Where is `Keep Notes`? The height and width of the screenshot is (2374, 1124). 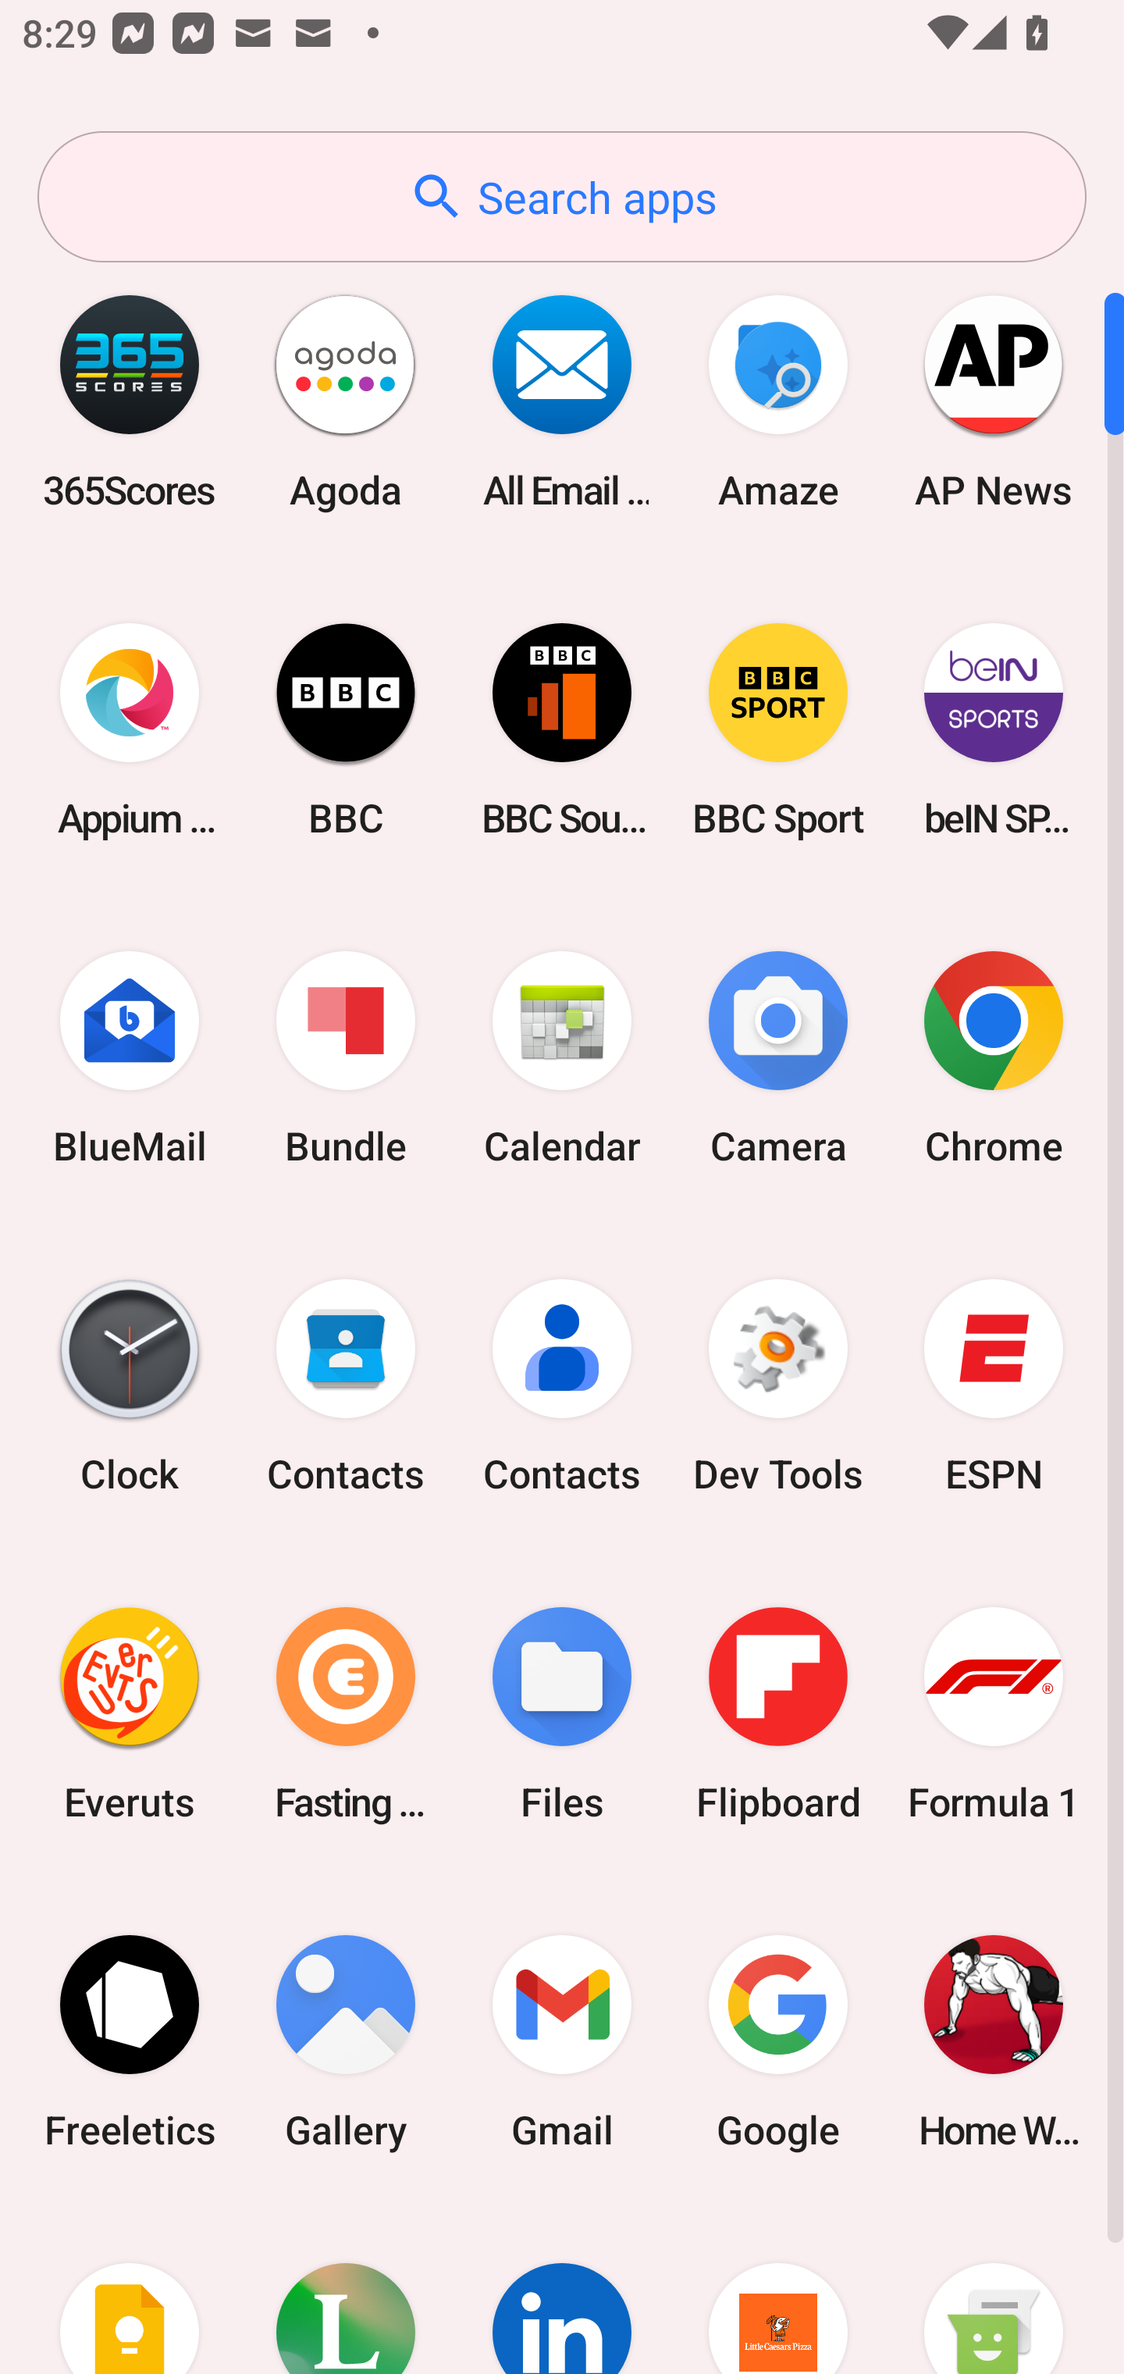
Keep Notes is located at coordinates (130, 2290).